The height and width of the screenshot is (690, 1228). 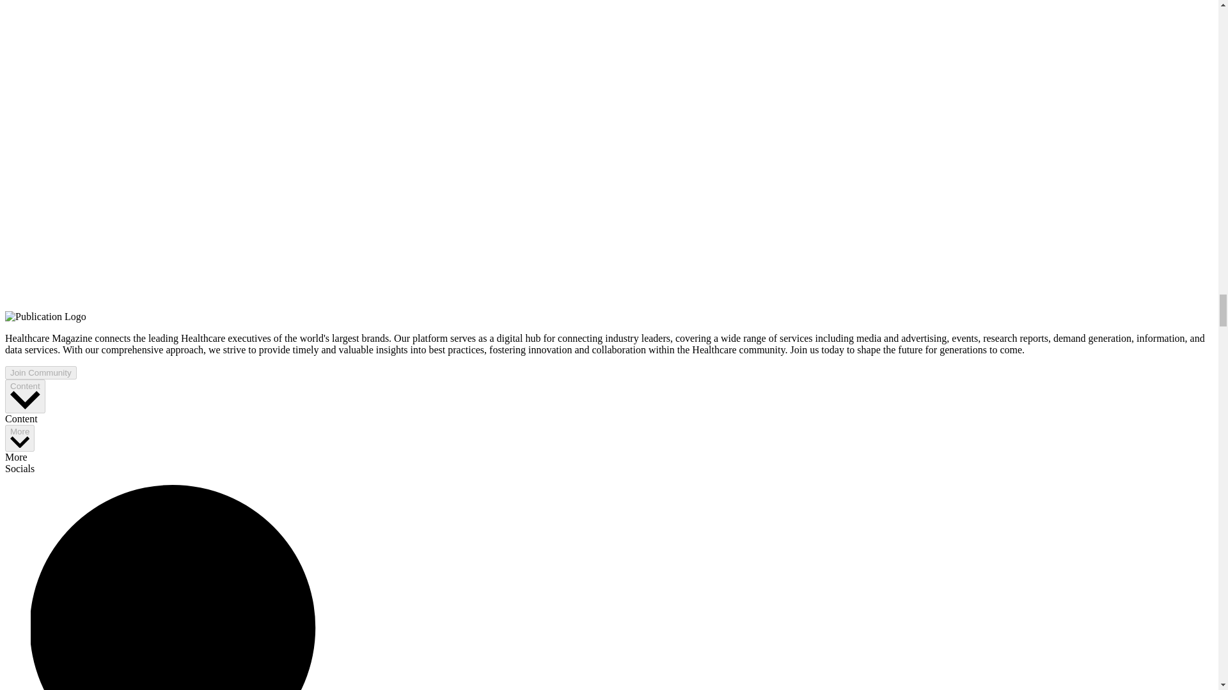 What do you see at coordinates (19, 438) in the screenshot?
I see `More` at bounding box center [19, 438].